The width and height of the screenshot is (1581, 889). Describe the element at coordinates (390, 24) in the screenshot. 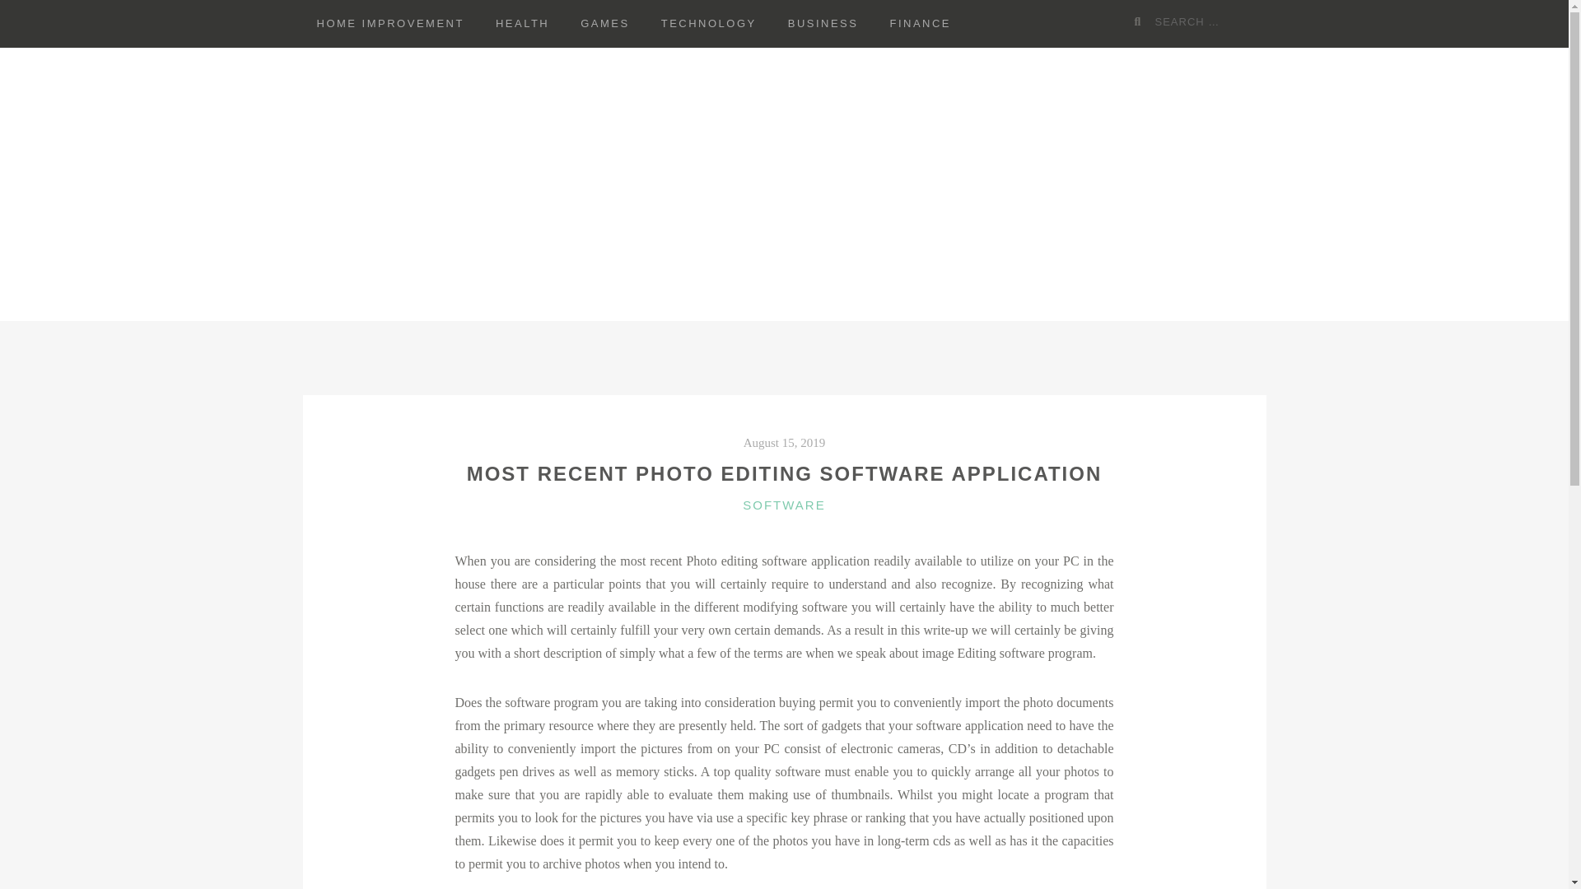

I see `HOME IMPROVEMENT` at that location.